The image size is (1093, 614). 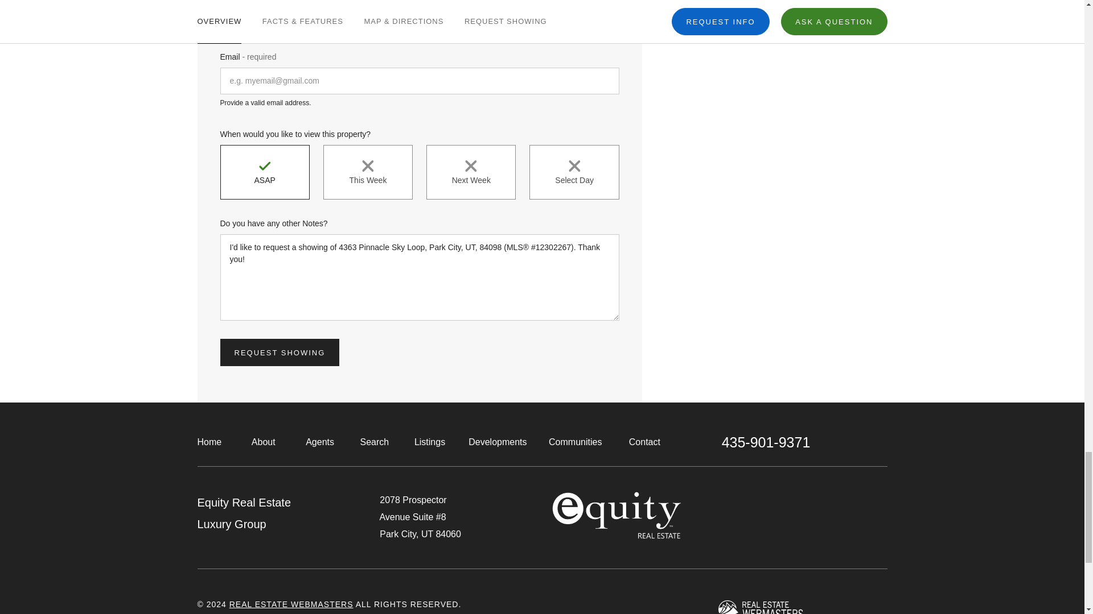 I want to click on This Week, so click(x=368, y=172).